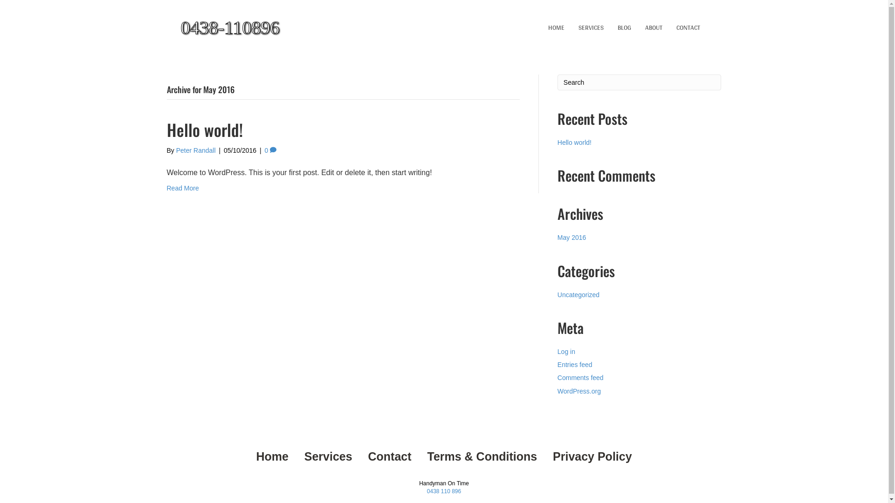  I want to click on Uncategorized, so click(578, 295).